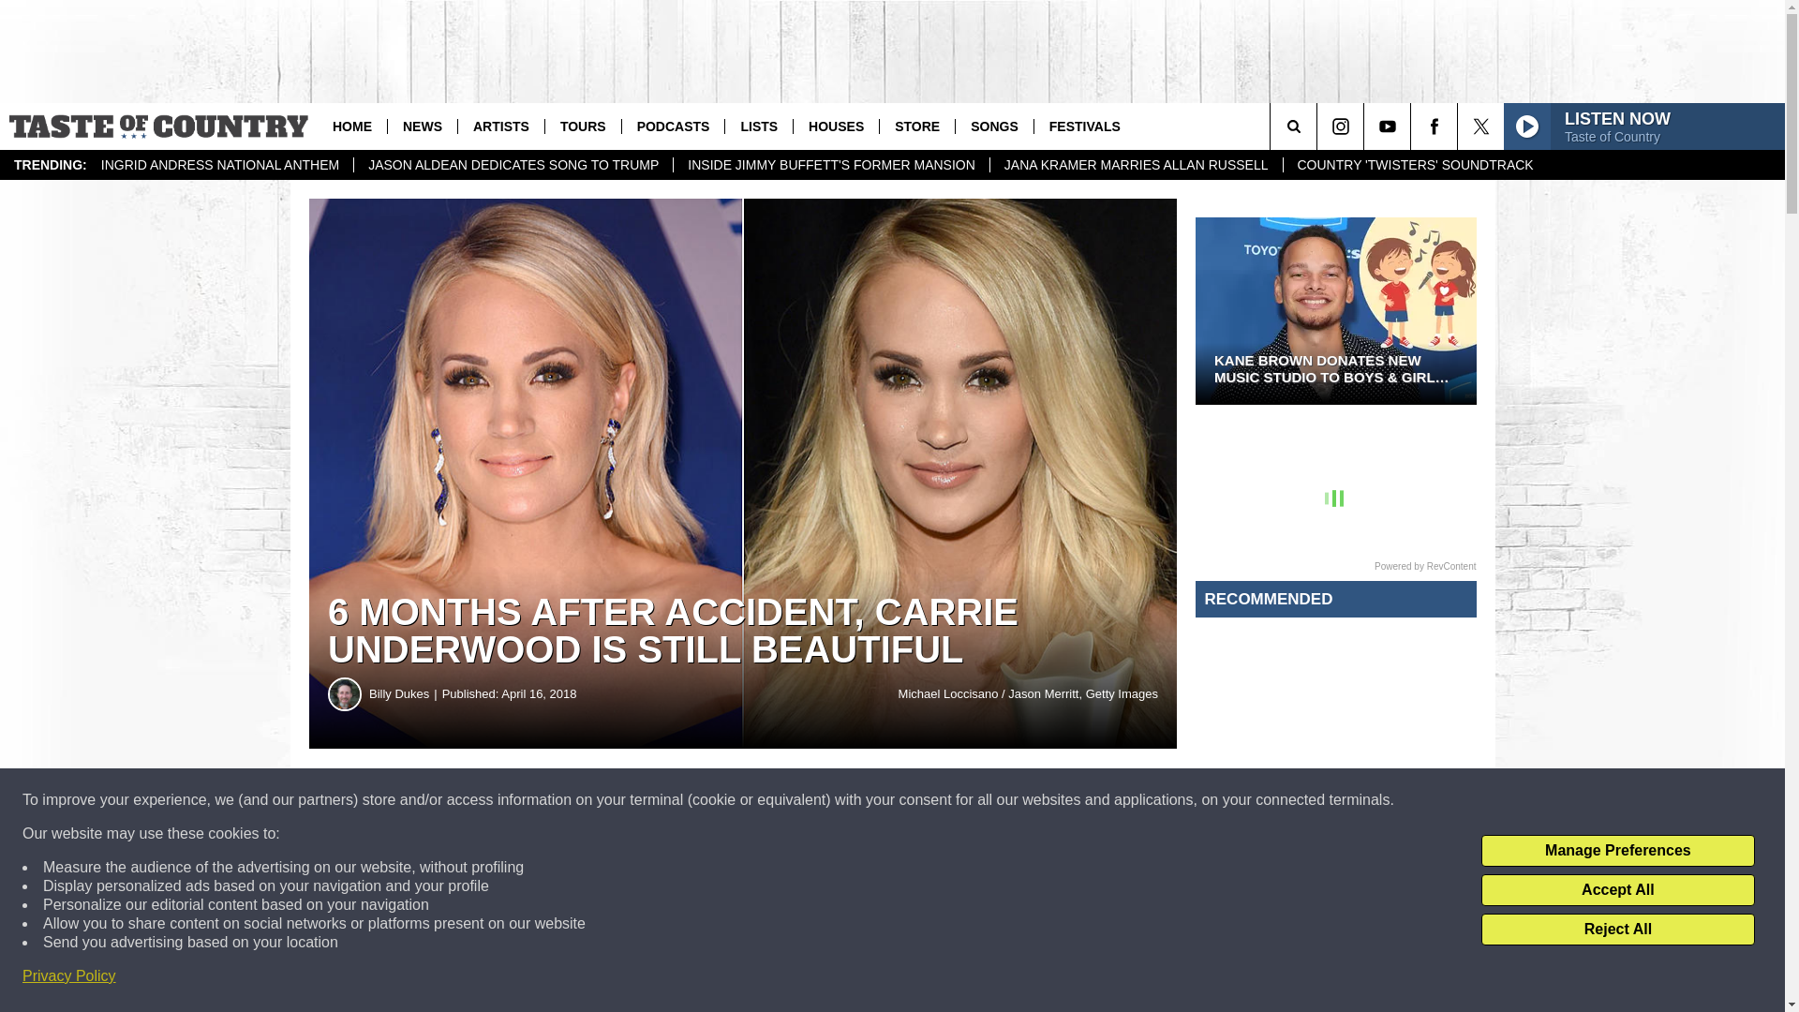 This screenshot has width=1799, height=1012. I want to click on STORE, so click(916, 126).